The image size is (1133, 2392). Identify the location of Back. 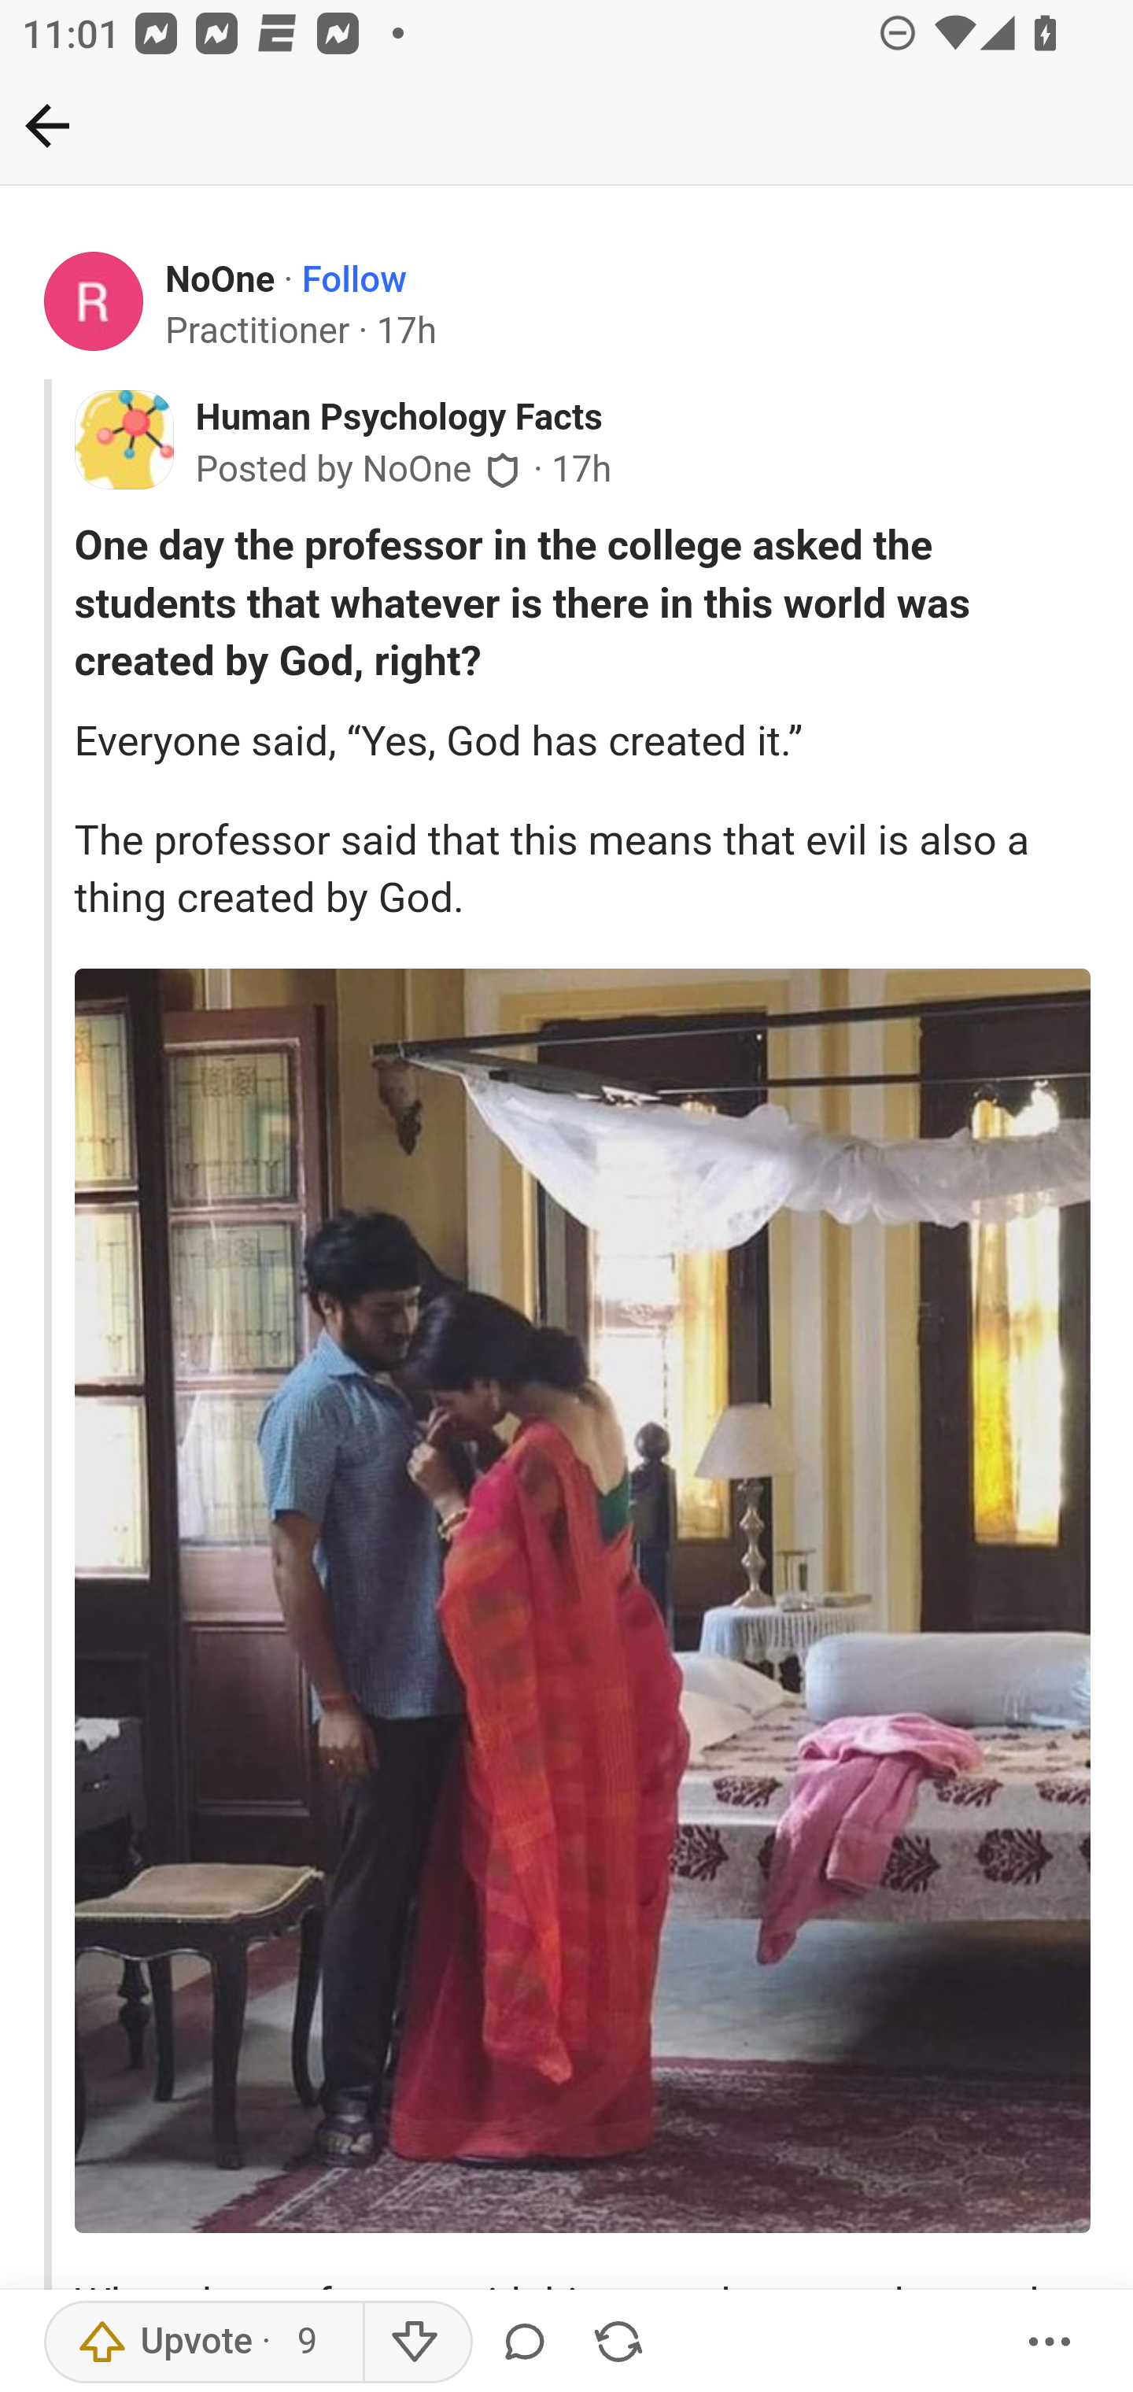
(47, 125).